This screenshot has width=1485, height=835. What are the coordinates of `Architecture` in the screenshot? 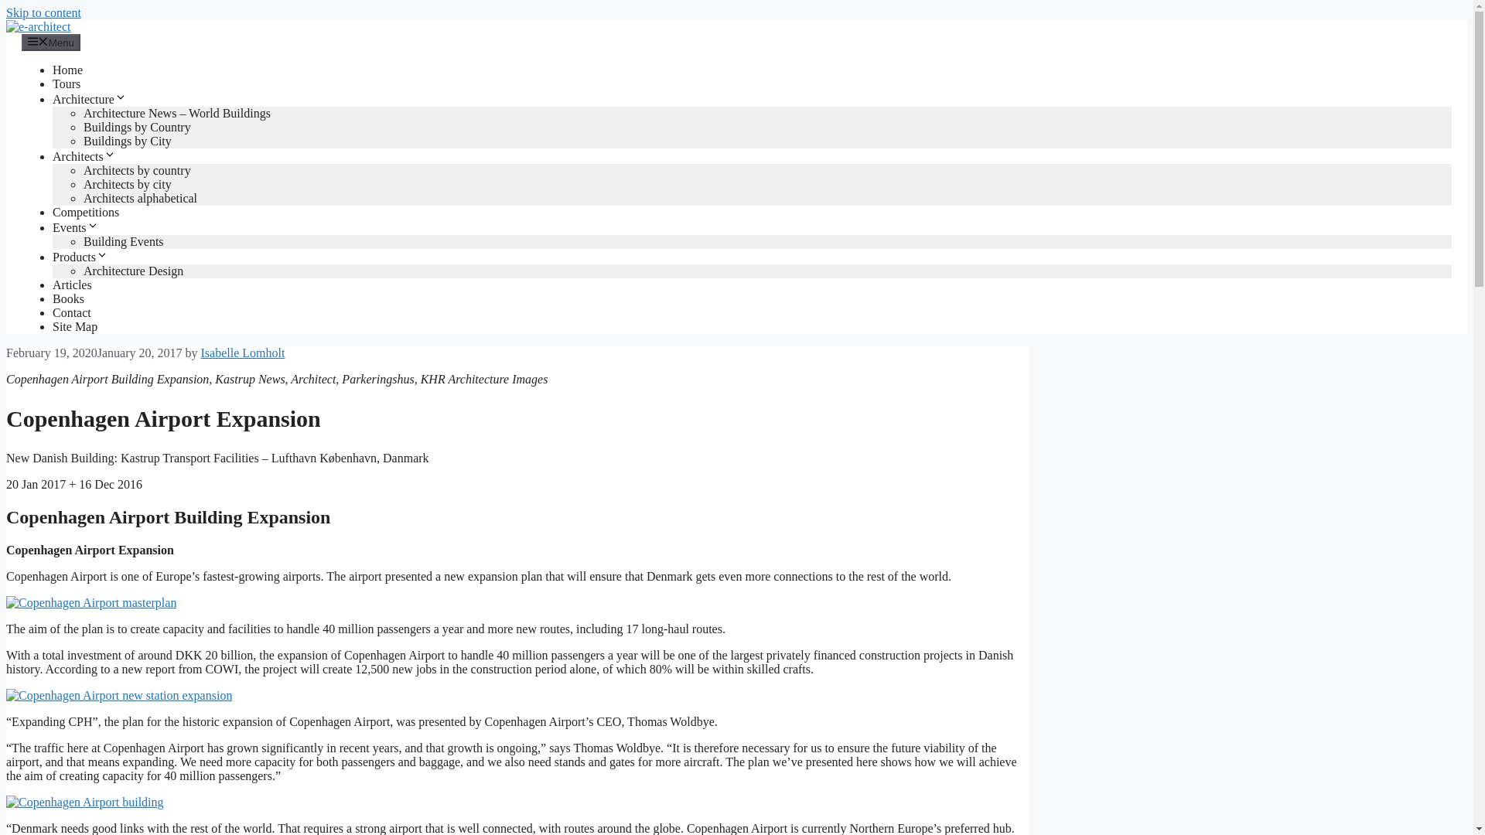 It's located at (89, 99).